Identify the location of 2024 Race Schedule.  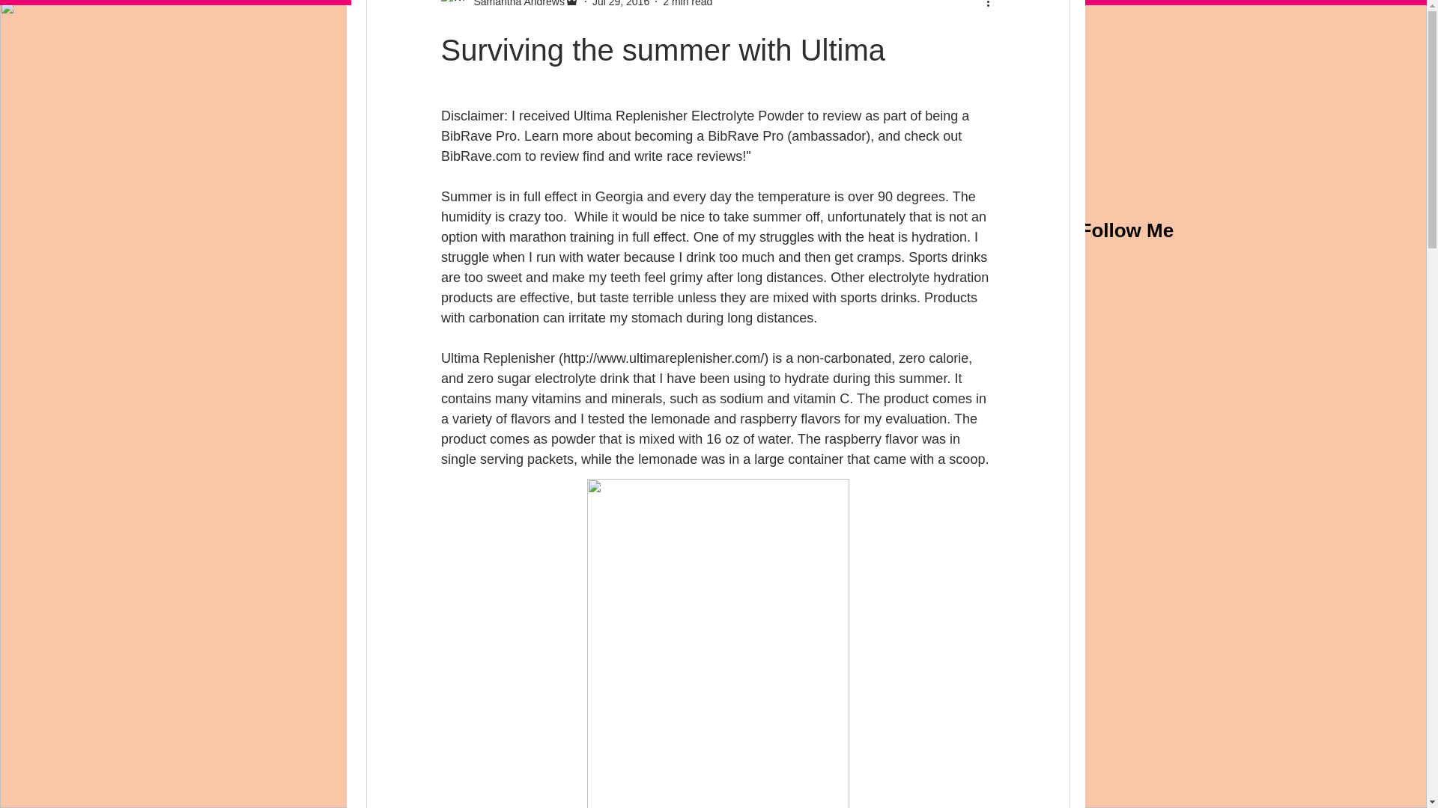
(580, 16).